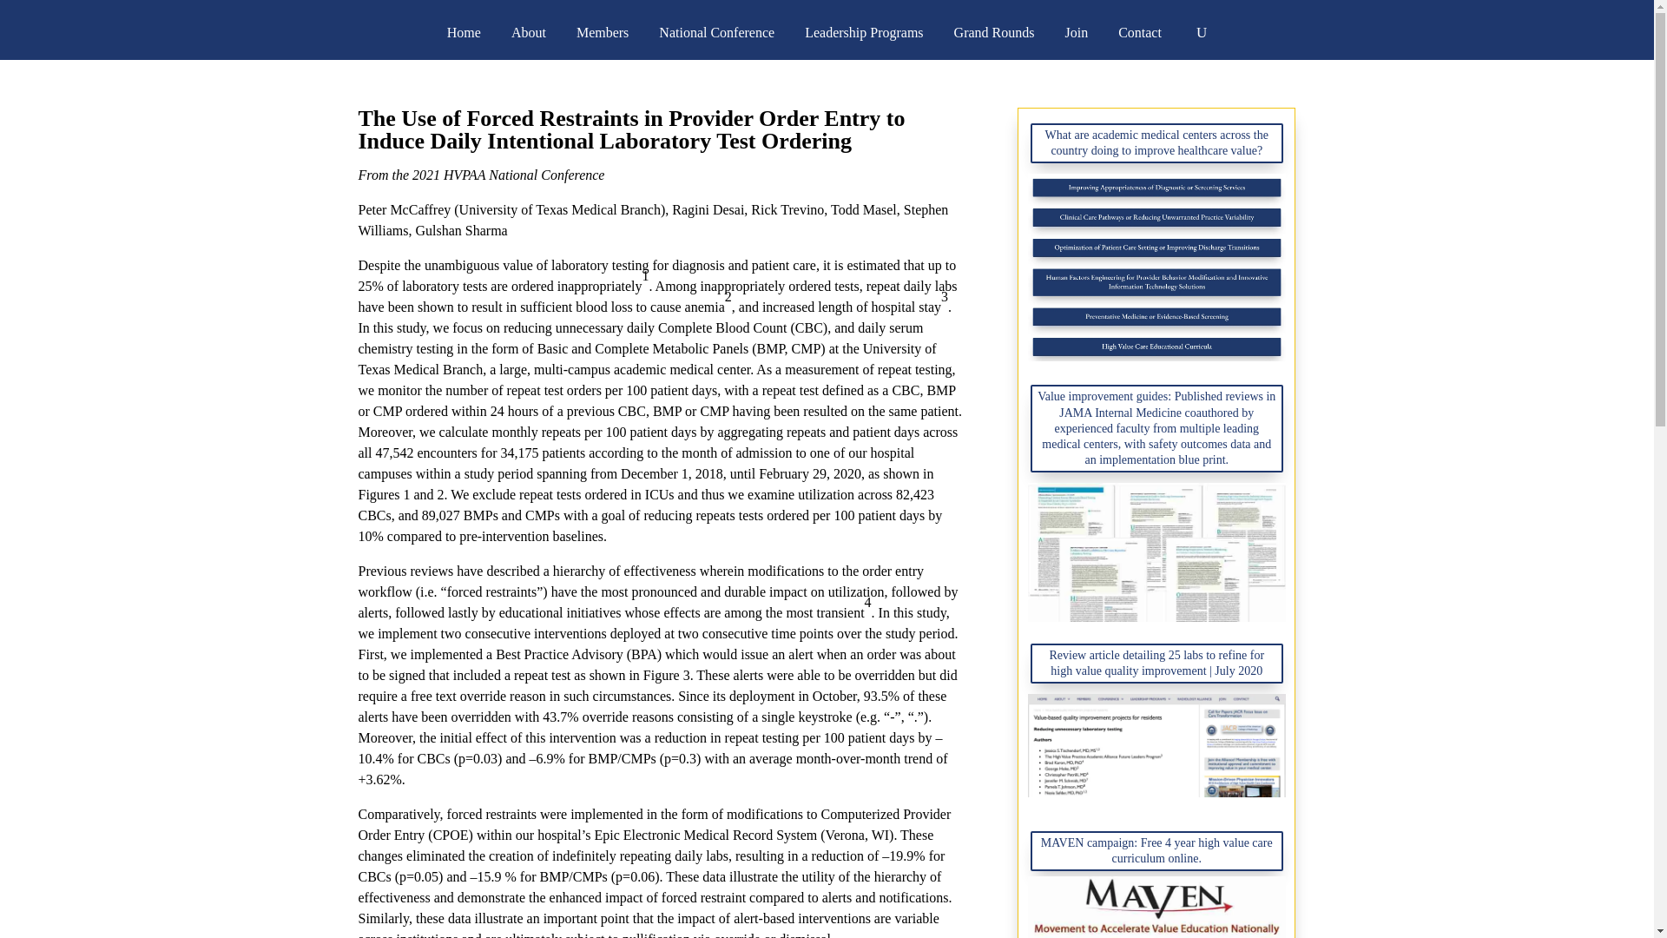  Describe the element at coordinates (1140, 33) in the screenshot. I see `Contact` at that location.